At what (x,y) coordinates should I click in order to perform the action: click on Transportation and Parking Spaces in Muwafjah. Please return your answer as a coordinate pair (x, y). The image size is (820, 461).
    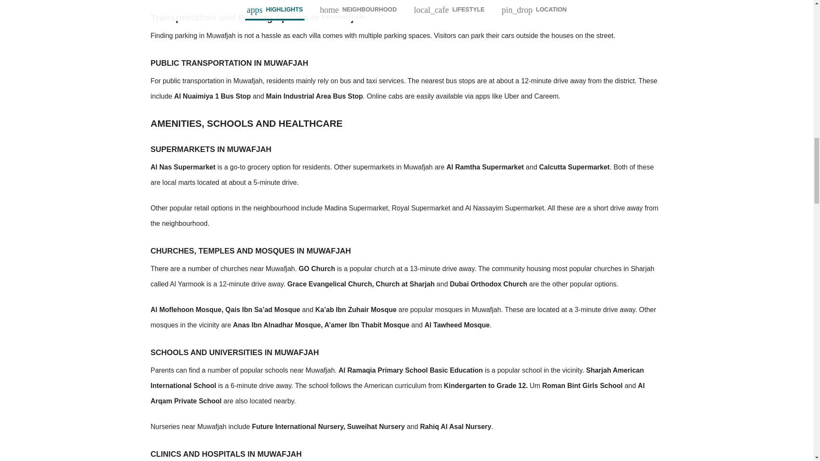
    Looking at the image, I should click on (406, 12).